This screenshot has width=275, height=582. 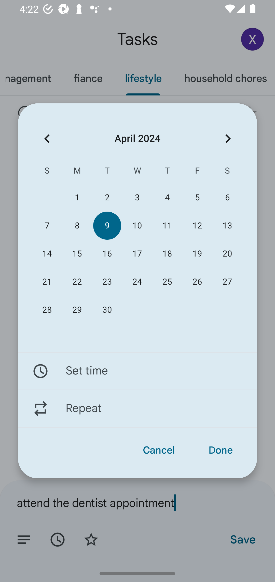 What do you see at coordinates (227, 254) in the screenshot?
I see `20 20 April 2024` at bounding box center [227, 254].